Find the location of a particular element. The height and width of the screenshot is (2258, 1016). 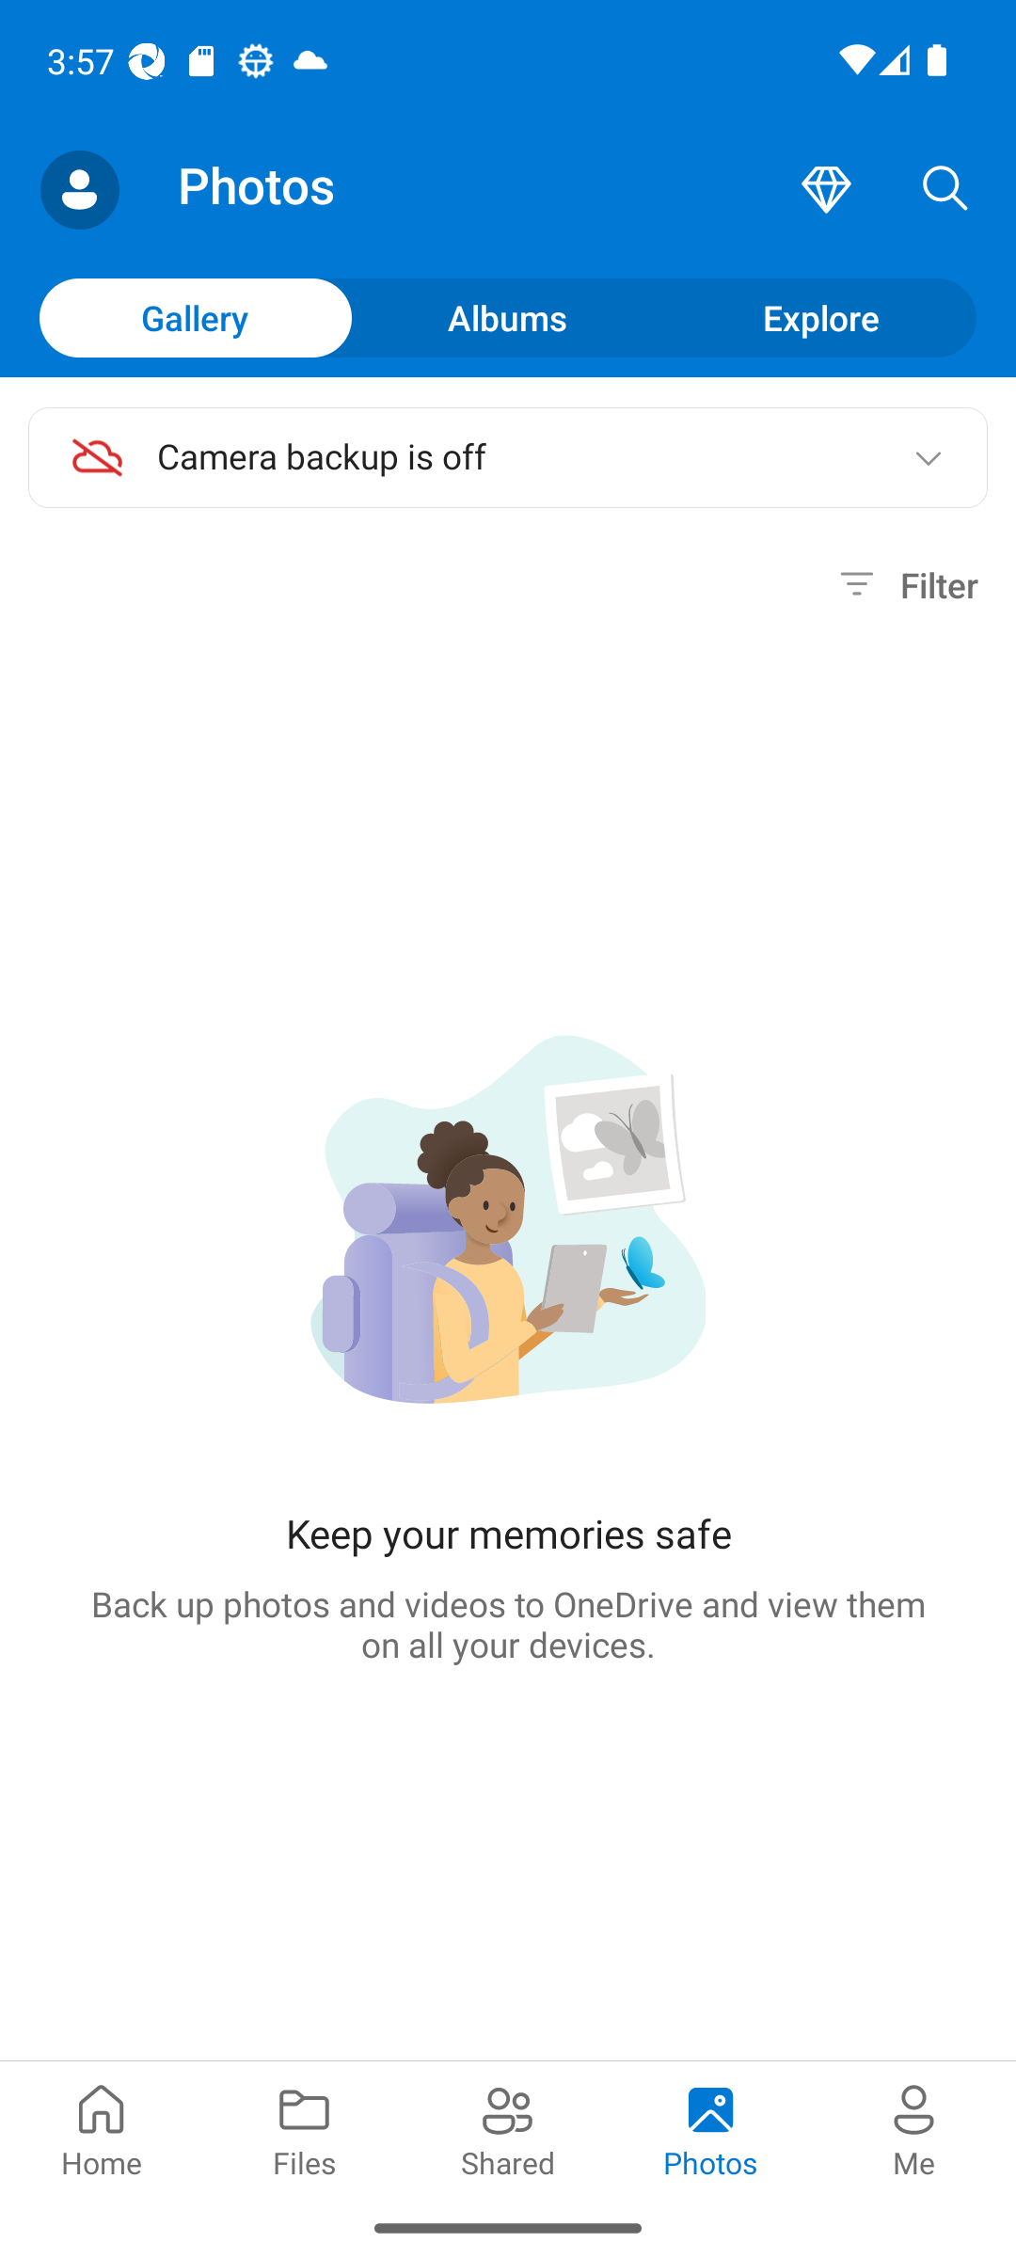

Albums is located at coordinates (508, 317).